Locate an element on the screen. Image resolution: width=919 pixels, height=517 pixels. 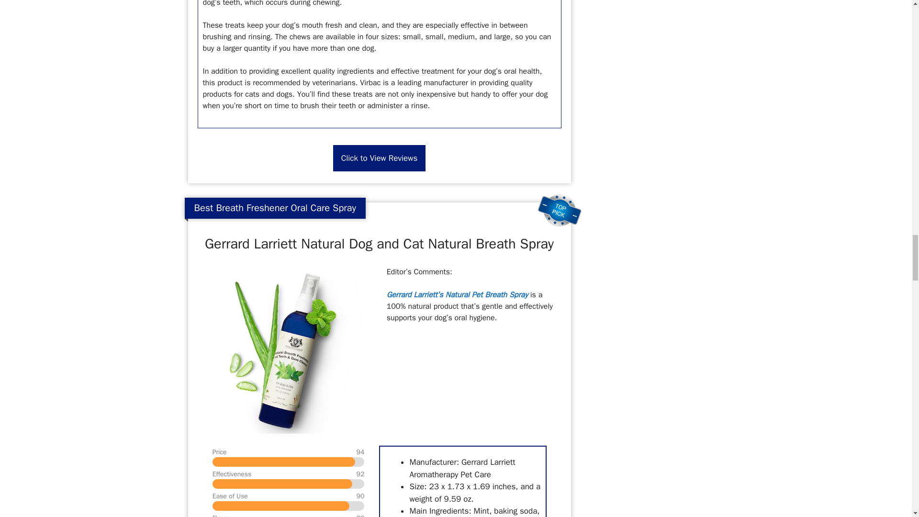
Click to View Reviews is located at coordinates (379, 158).